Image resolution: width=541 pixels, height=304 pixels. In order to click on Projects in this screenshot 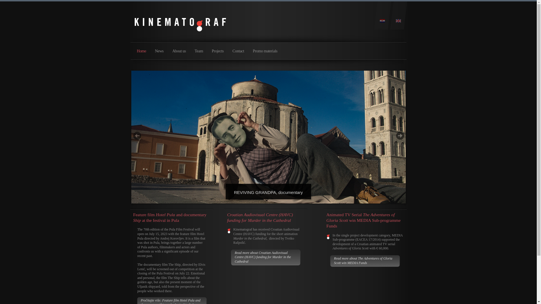, I will do `click(218, 52)`.